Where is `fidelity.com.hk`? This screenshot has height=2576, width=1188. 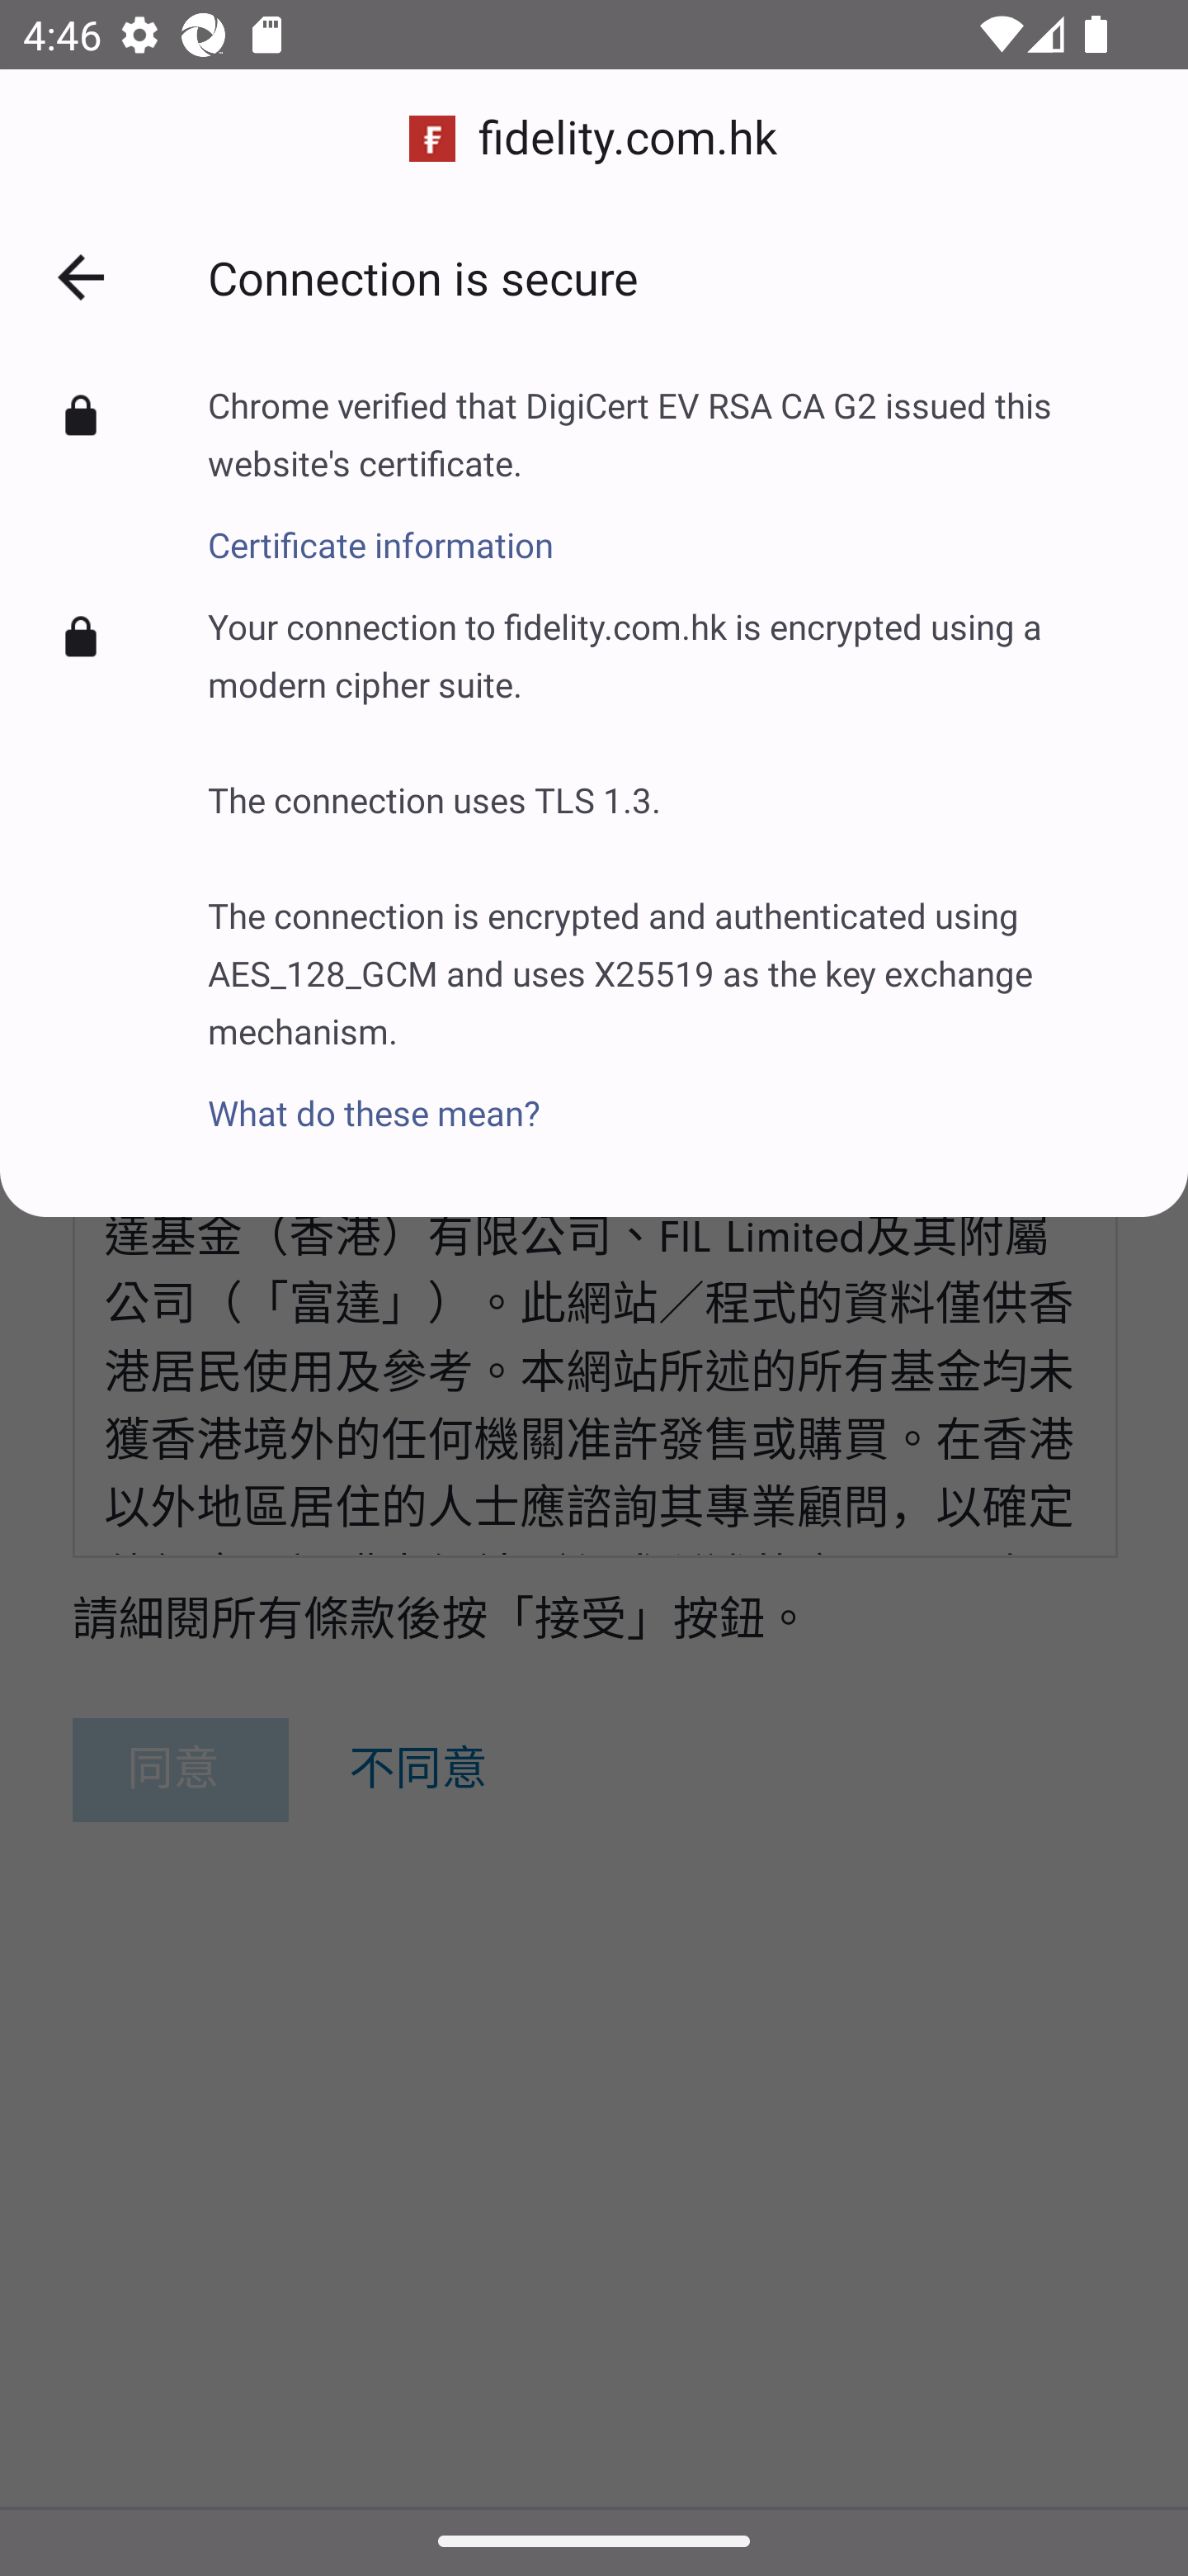
fidelity.com.hk is located at coordinates (594, 139).